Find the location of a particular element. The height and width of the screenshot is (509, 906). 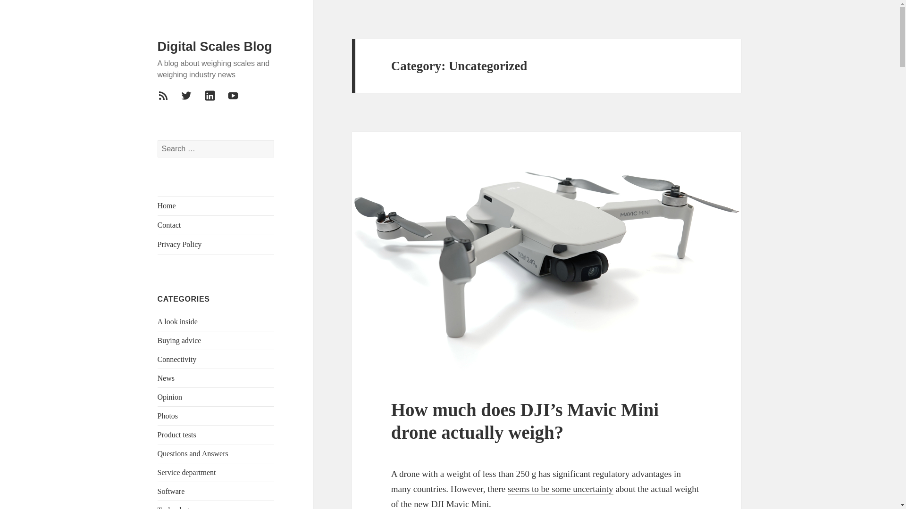

Software is located at coordinates (171, 491).